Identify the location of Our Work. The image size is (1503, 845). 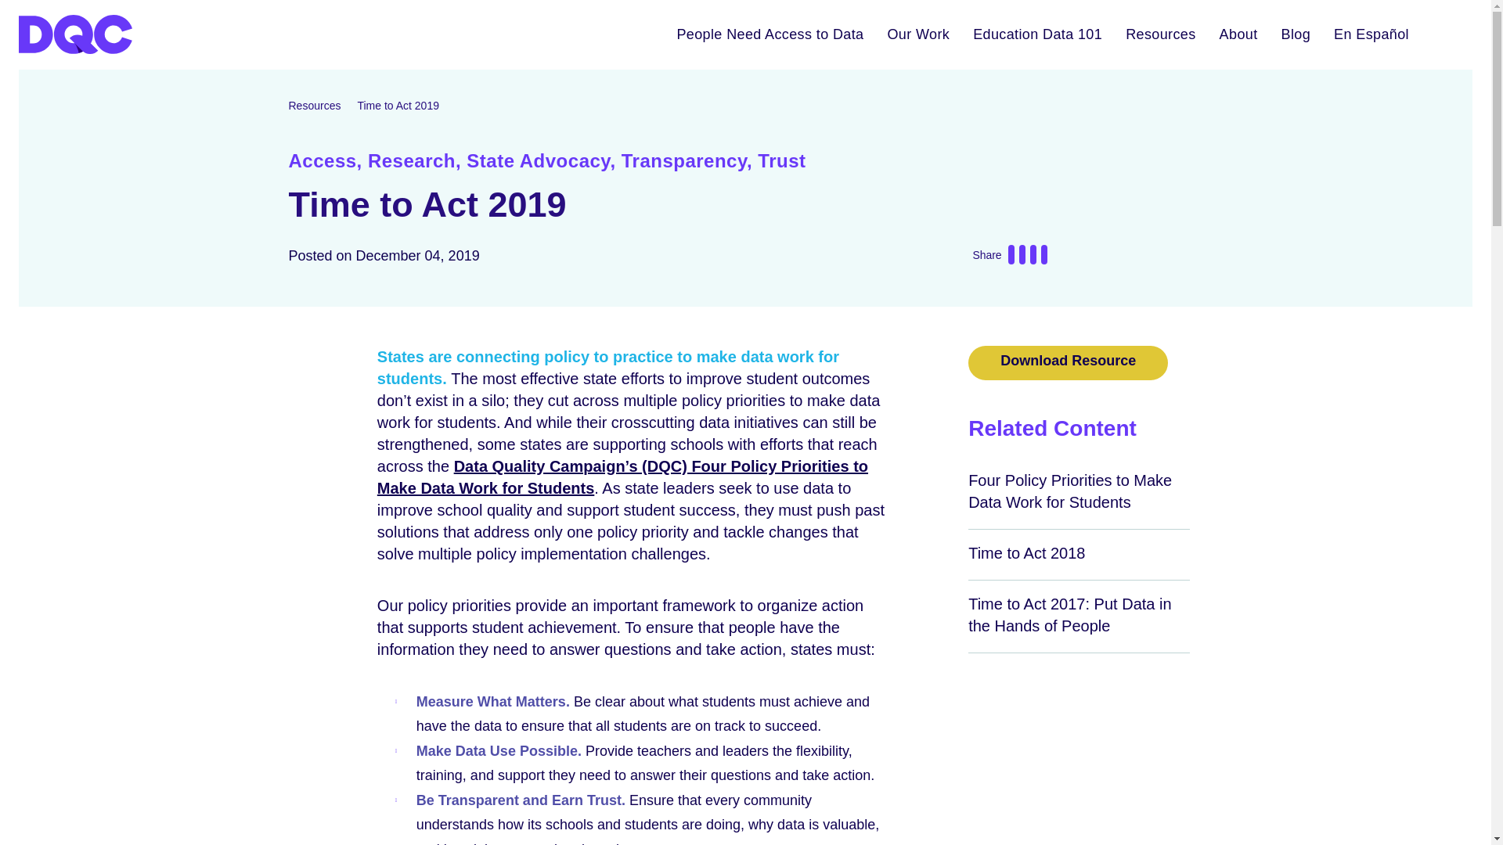
(917, 34).